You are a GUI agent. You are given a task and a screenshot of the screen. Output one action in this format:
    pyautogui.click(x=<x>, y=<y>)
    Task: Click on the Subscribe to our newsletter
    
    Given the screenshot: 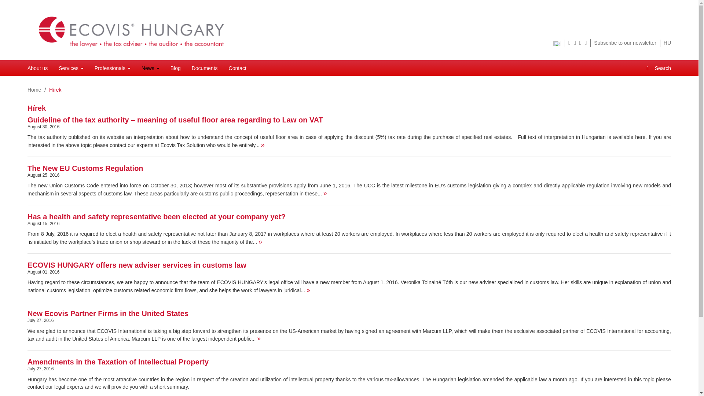 What is the action you would take?
    pyautogui.click(x=625, y=43)
    